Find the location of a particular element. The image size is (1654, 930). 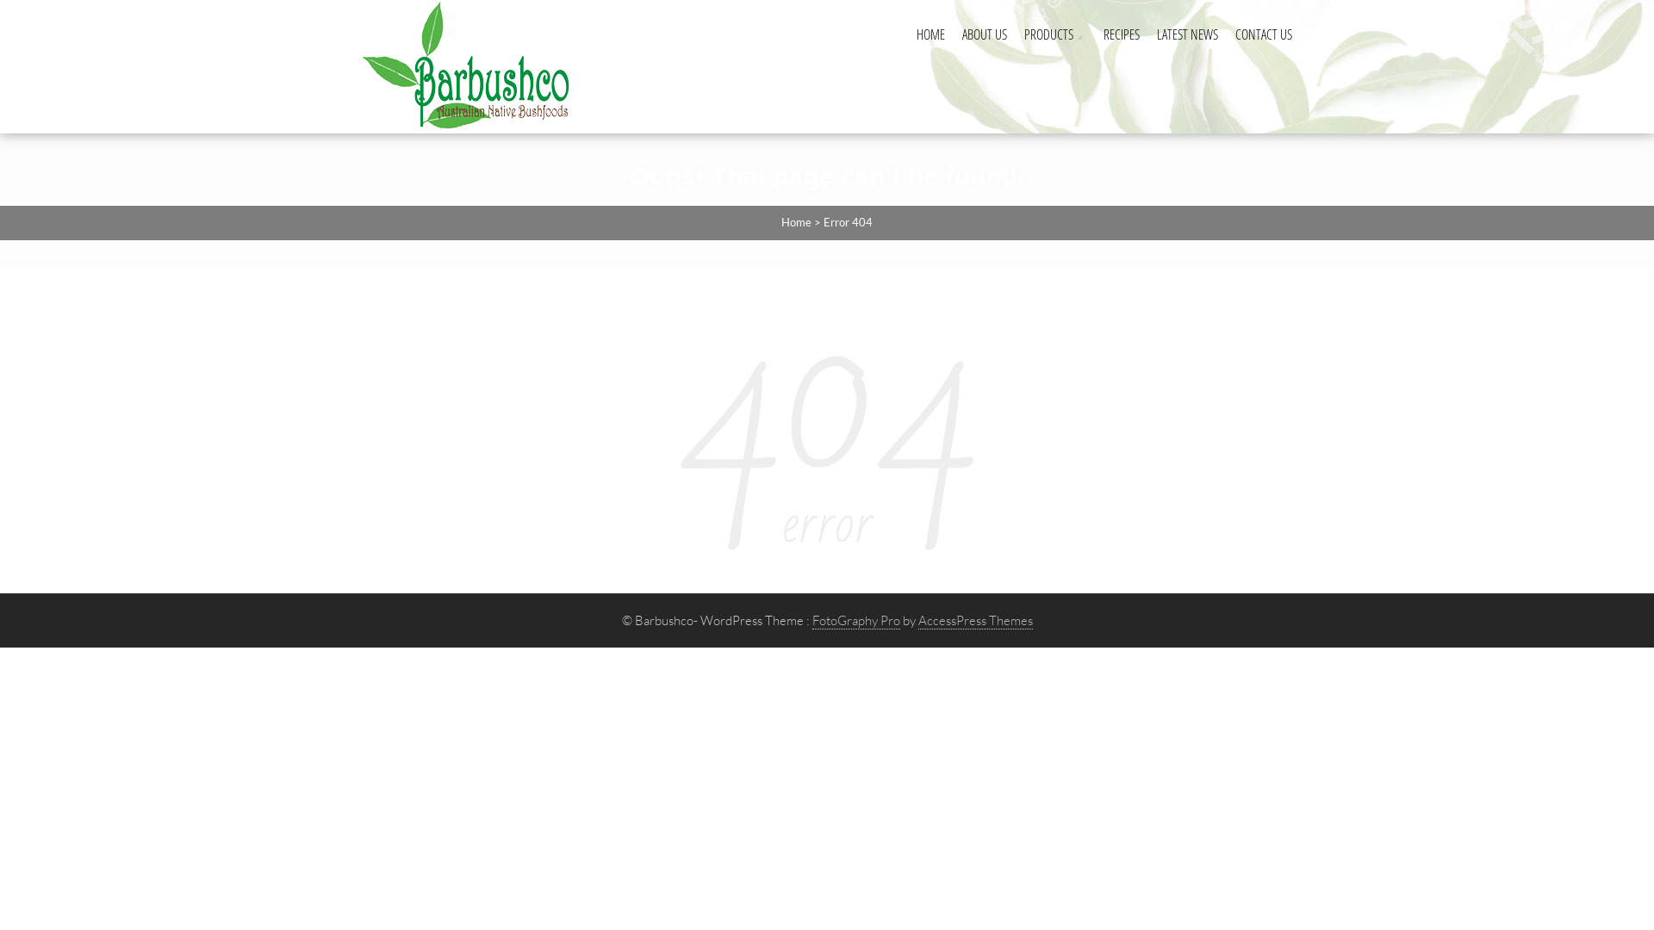

RECIPES is located at coordinates (1122, 34).